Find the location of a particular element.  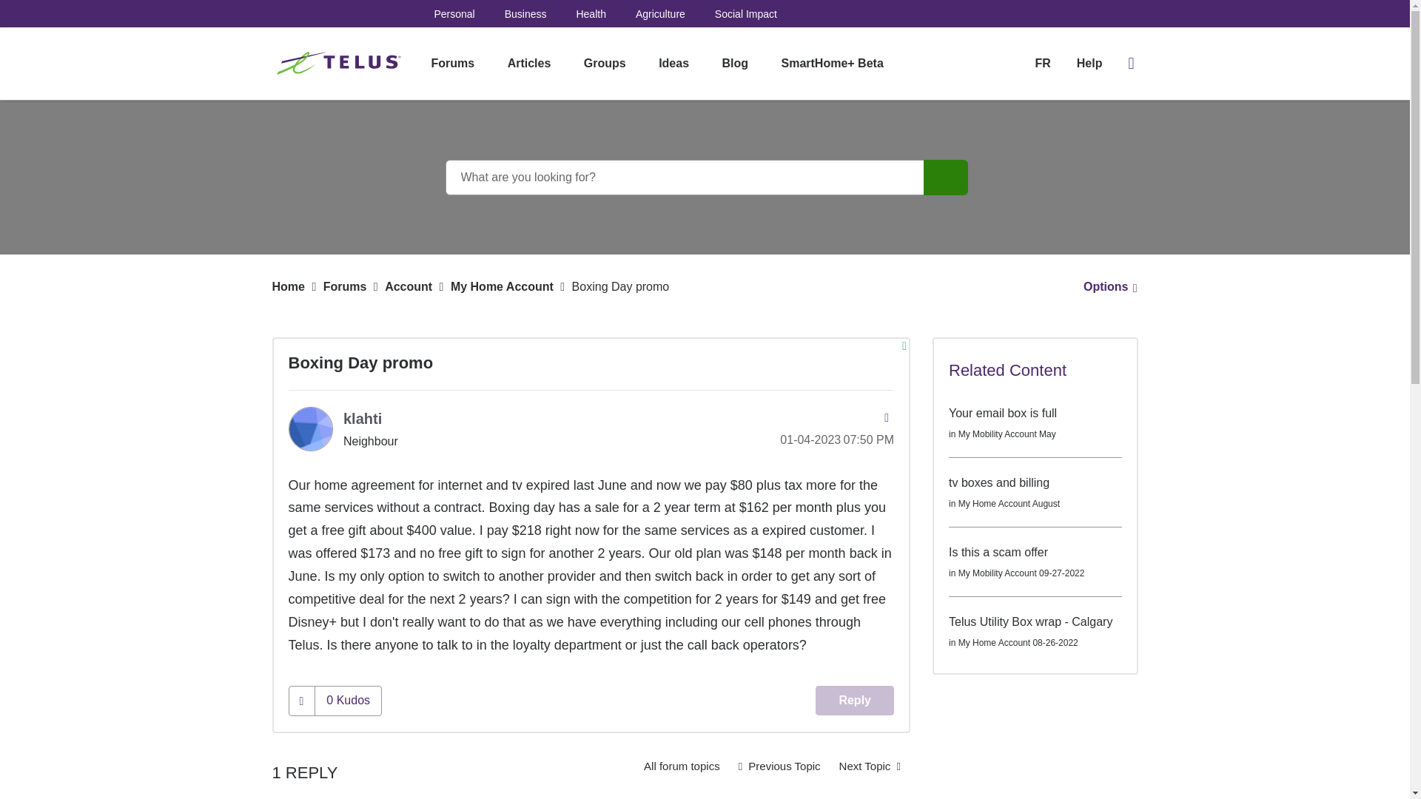

When did Telus become IMPOSSIBLE to work with? is located at coordinates (870, 766).